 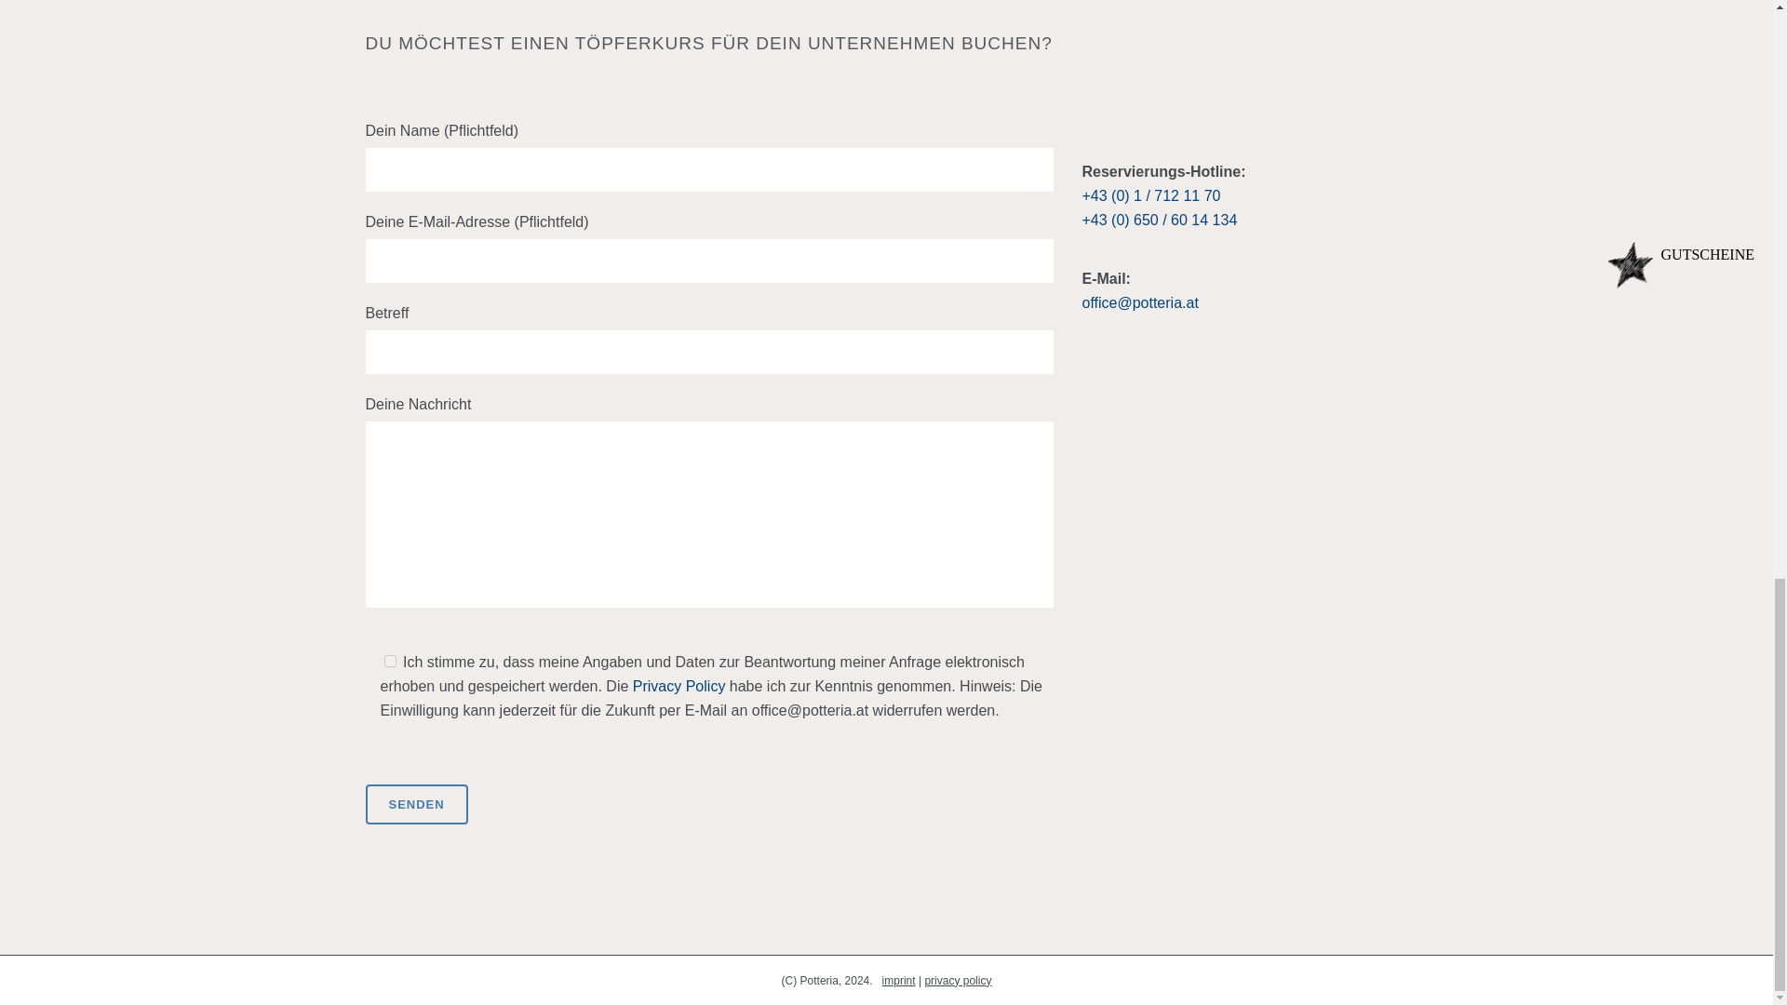 What do you see at coordinates (899, 980) in the screenshot?
I see `imprint` at bounding box center [899, 980].